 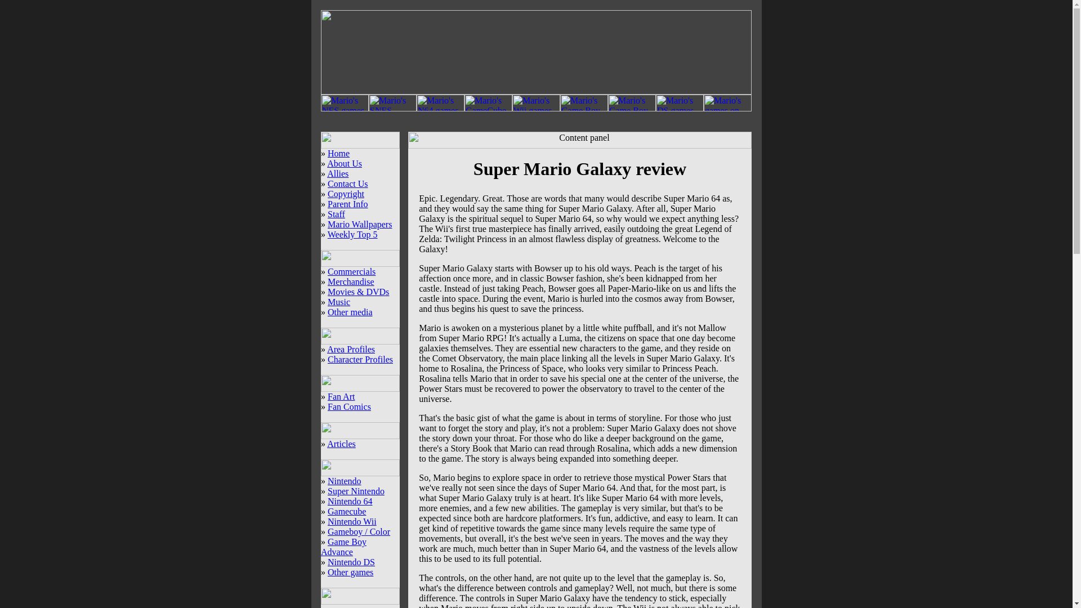 What do you see at coordinates (489, 108) in the screenshot?
I see `GCN` at bounding box center [489, 108].